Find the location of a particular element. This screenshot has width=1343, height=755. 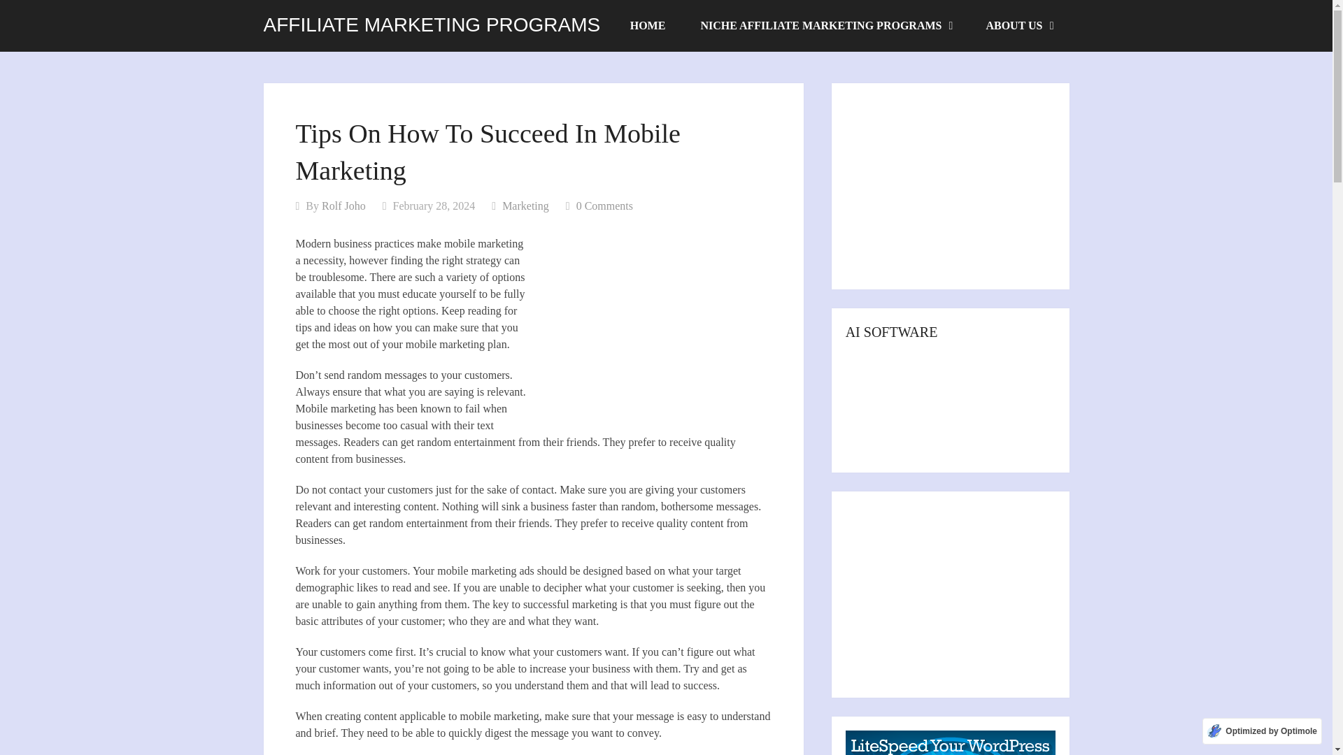

Posts by Rolf Joho is located at coordinates (343, 206).